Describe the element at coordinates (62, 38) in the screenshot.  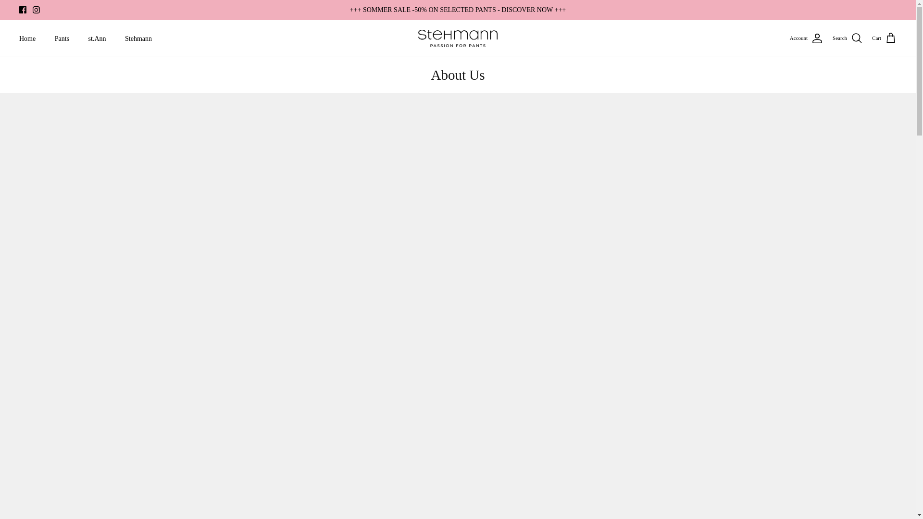
I see `Pants` at that location.